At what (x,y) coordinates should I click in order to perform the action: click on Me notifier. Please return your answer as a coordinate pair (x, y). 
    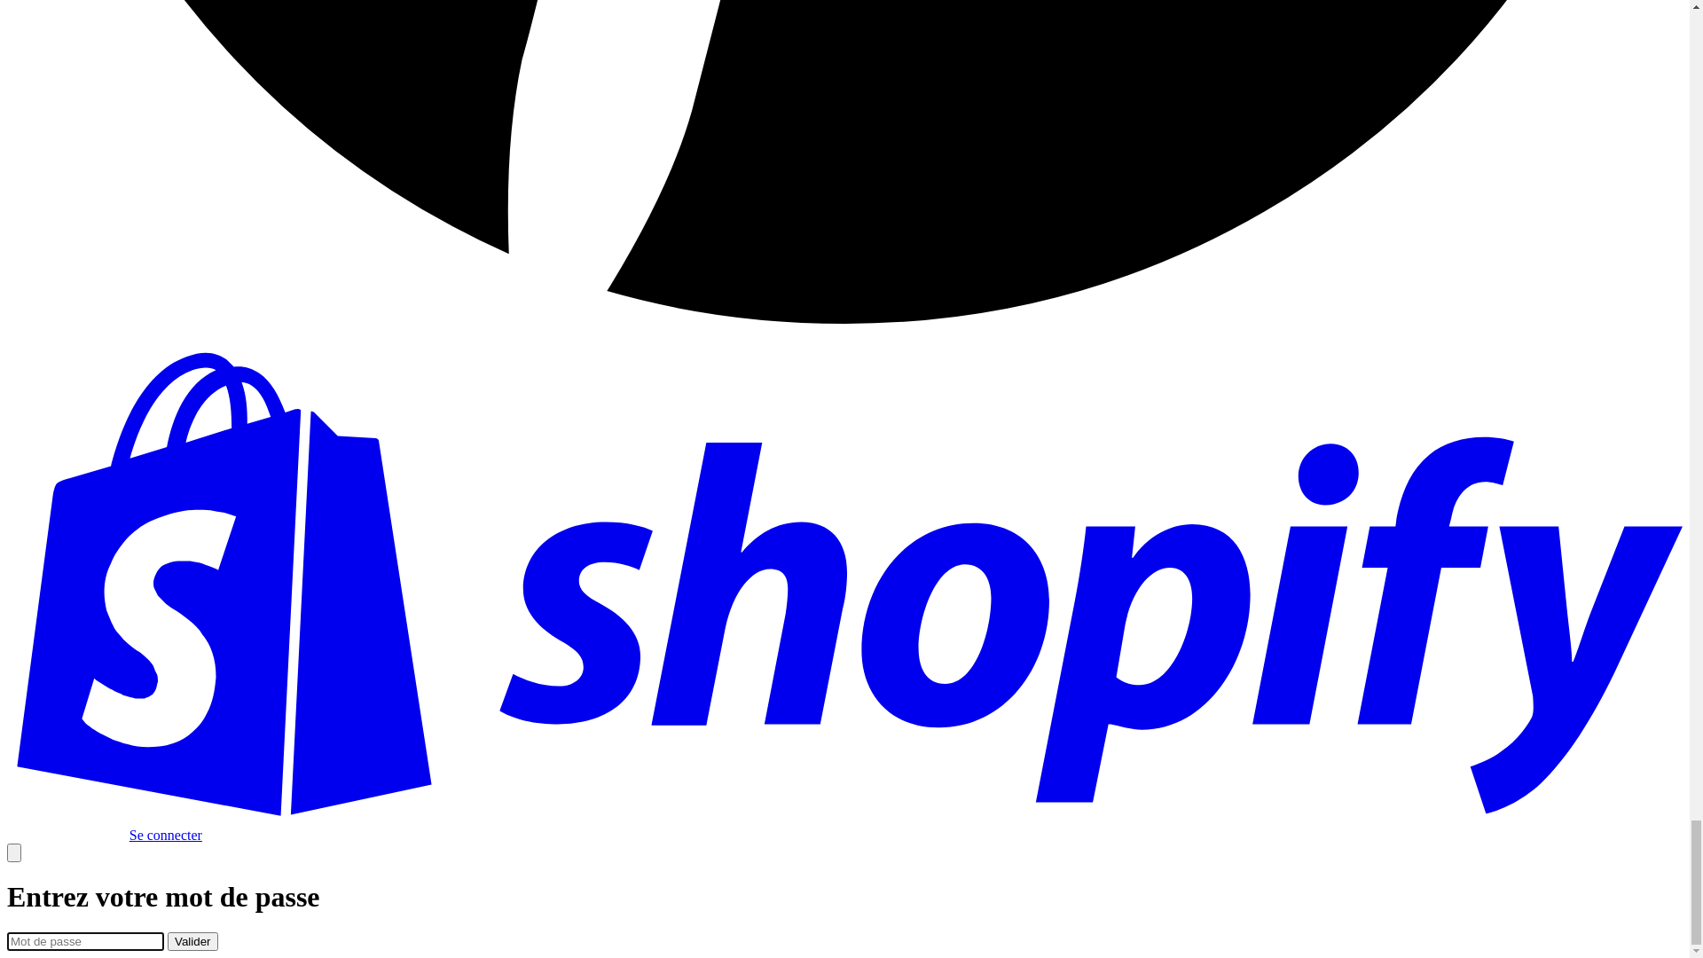
    Looking at the image, I should click on (202, 341).